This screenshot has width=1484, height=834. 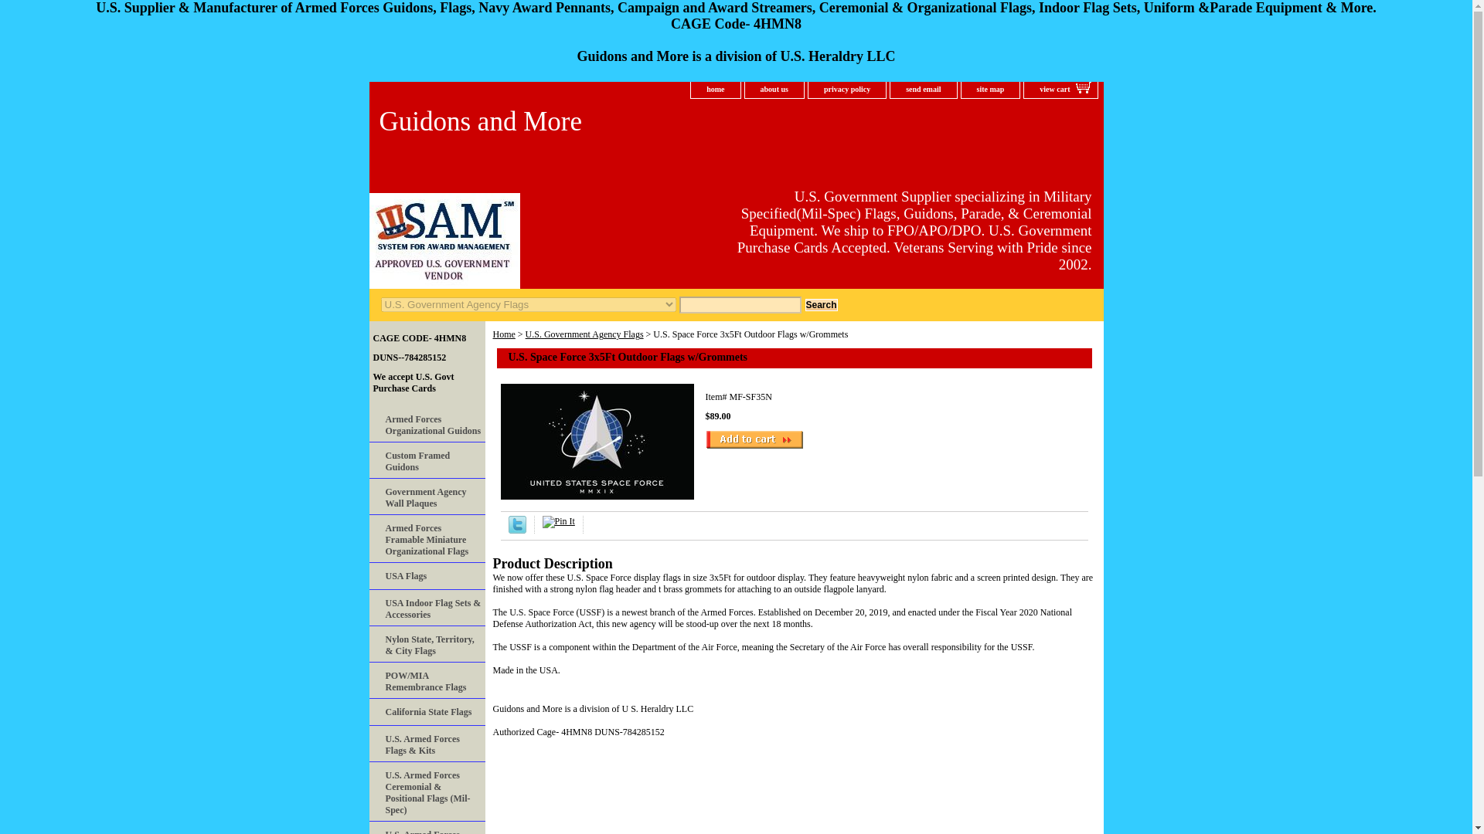 I want to click on Custom Framed Guidons, so click(x=427, y=460).